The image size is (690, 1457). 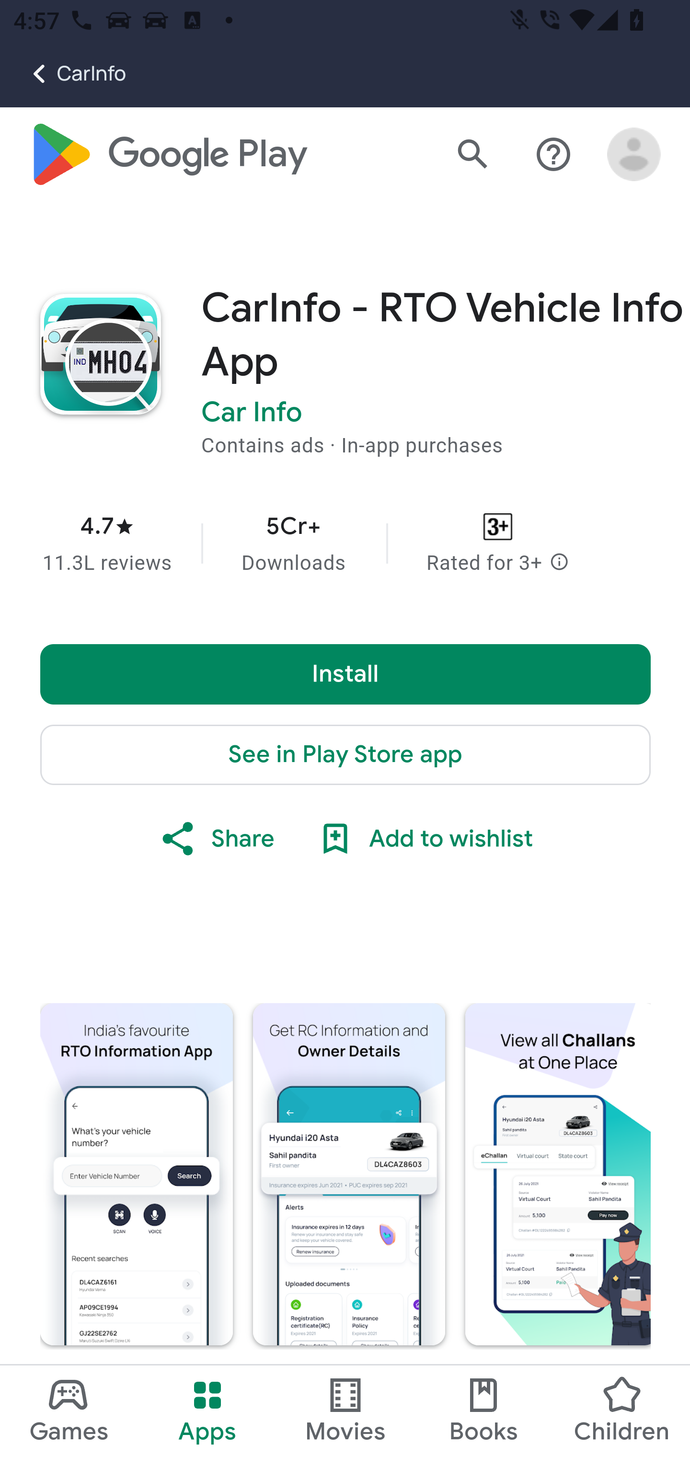 I want to click on Help centre, so click(x=554, y=155).